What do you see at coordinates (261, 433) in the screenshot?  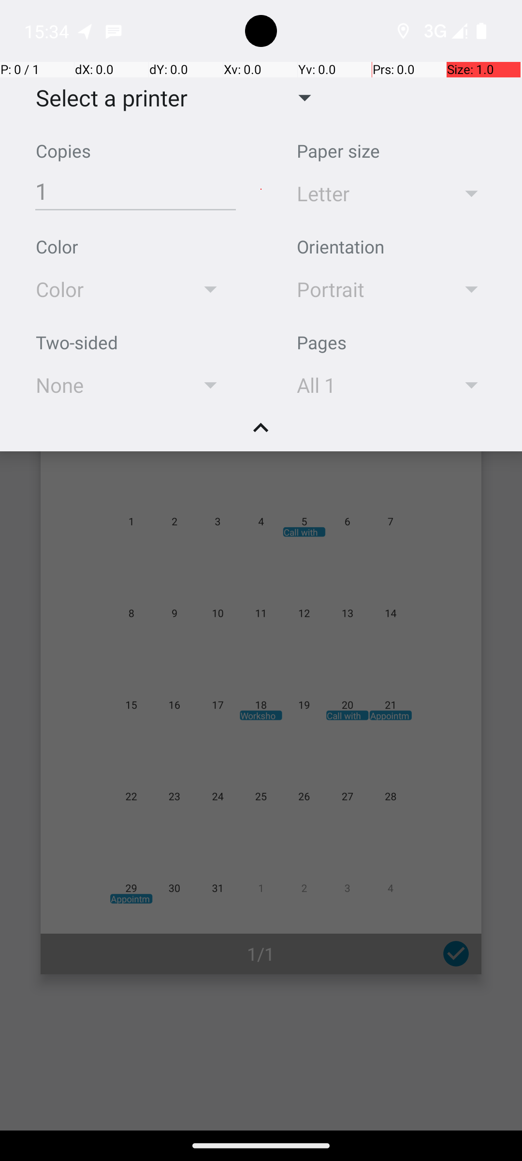 I see `Collapse handle` at bounding box center [261, 433].